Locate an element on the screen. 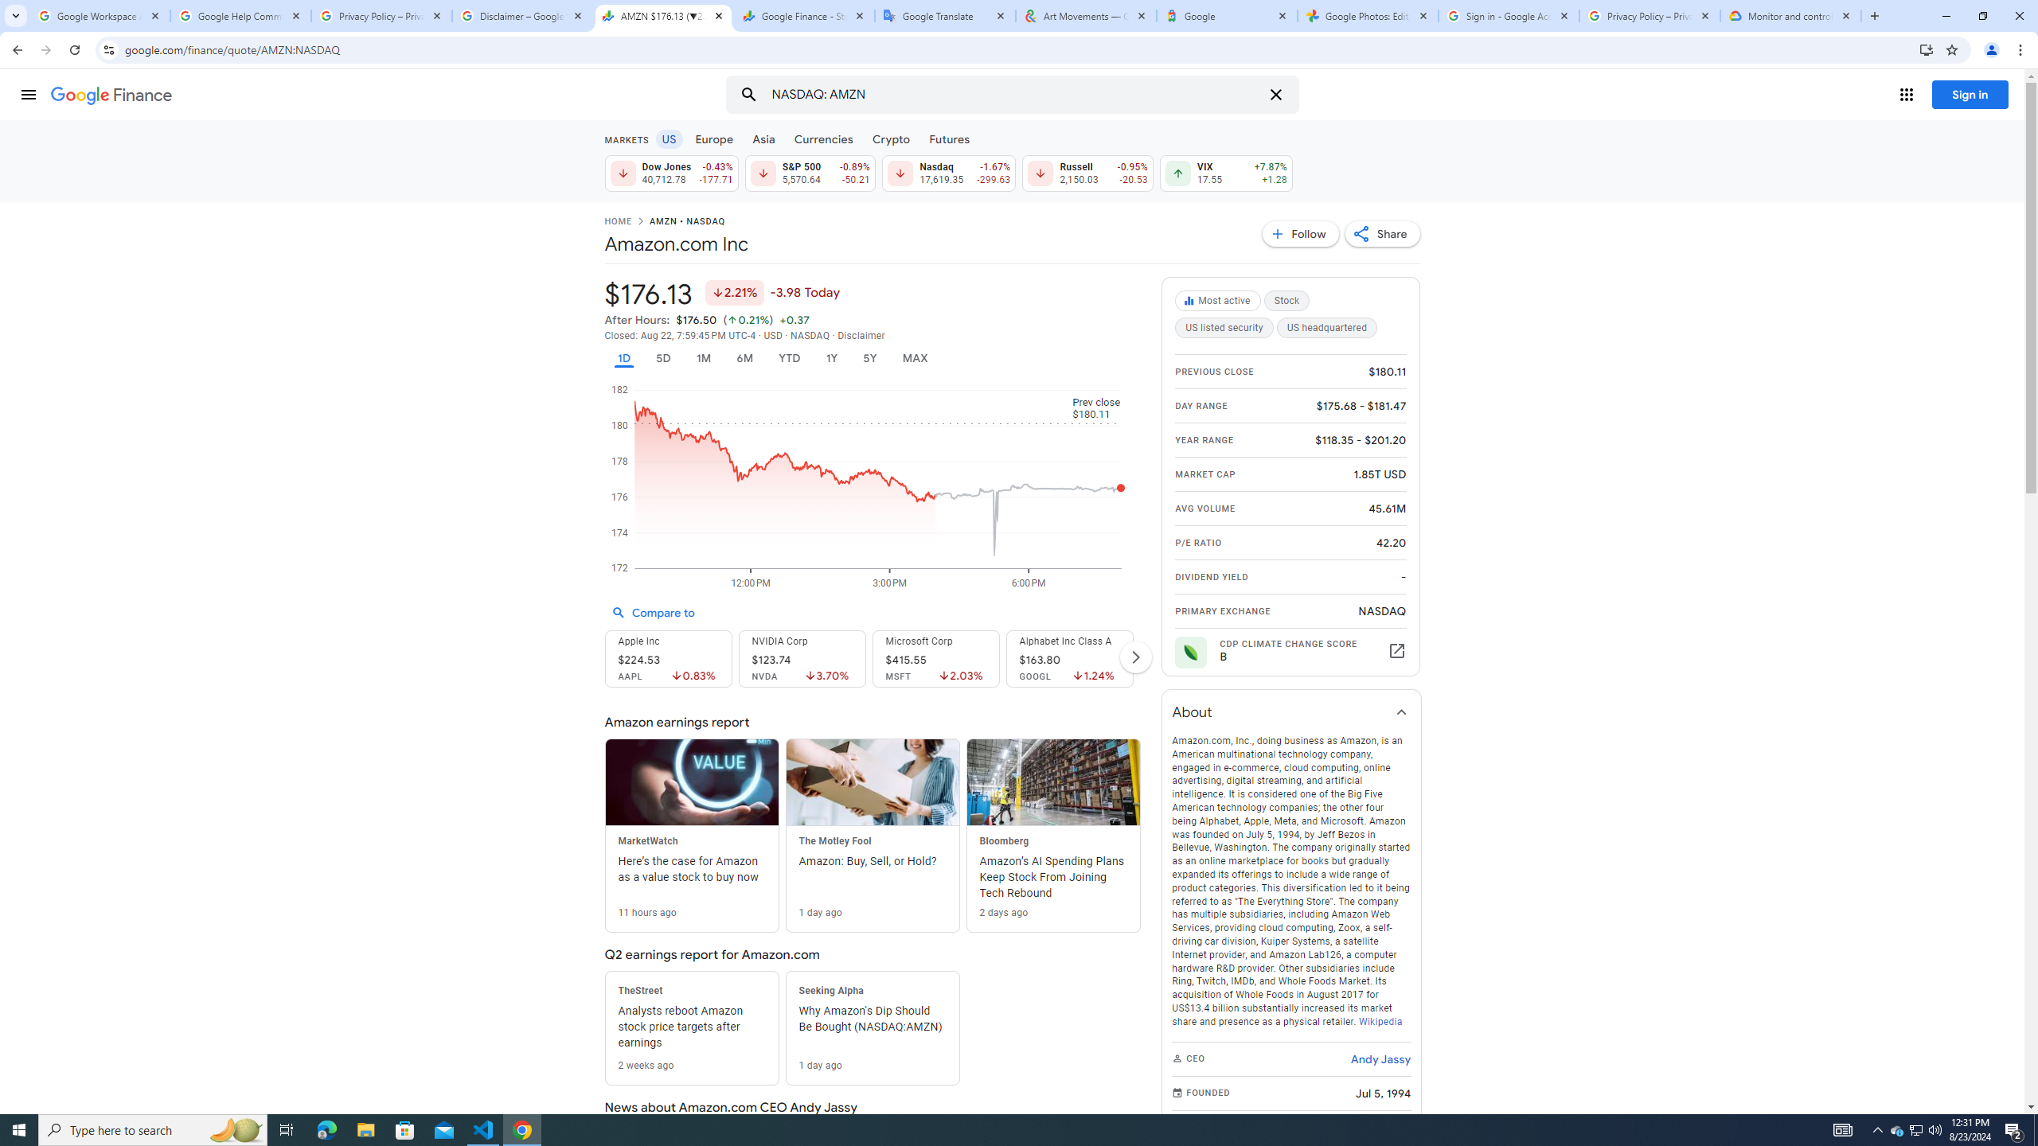 The height and width of the screenshot is (1146, 2038). Search for stocks, ETFs & more is located at coordinates (1014, 95).